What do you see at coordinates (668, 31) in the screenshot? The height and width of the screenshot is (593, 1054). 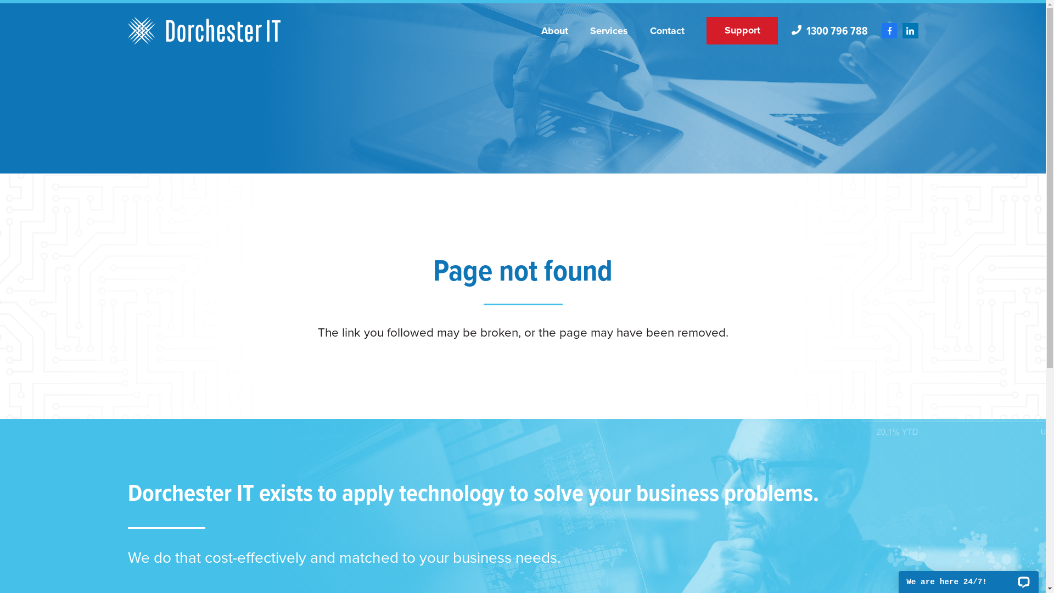 I see `Contact` at bounding box center [668, 31].